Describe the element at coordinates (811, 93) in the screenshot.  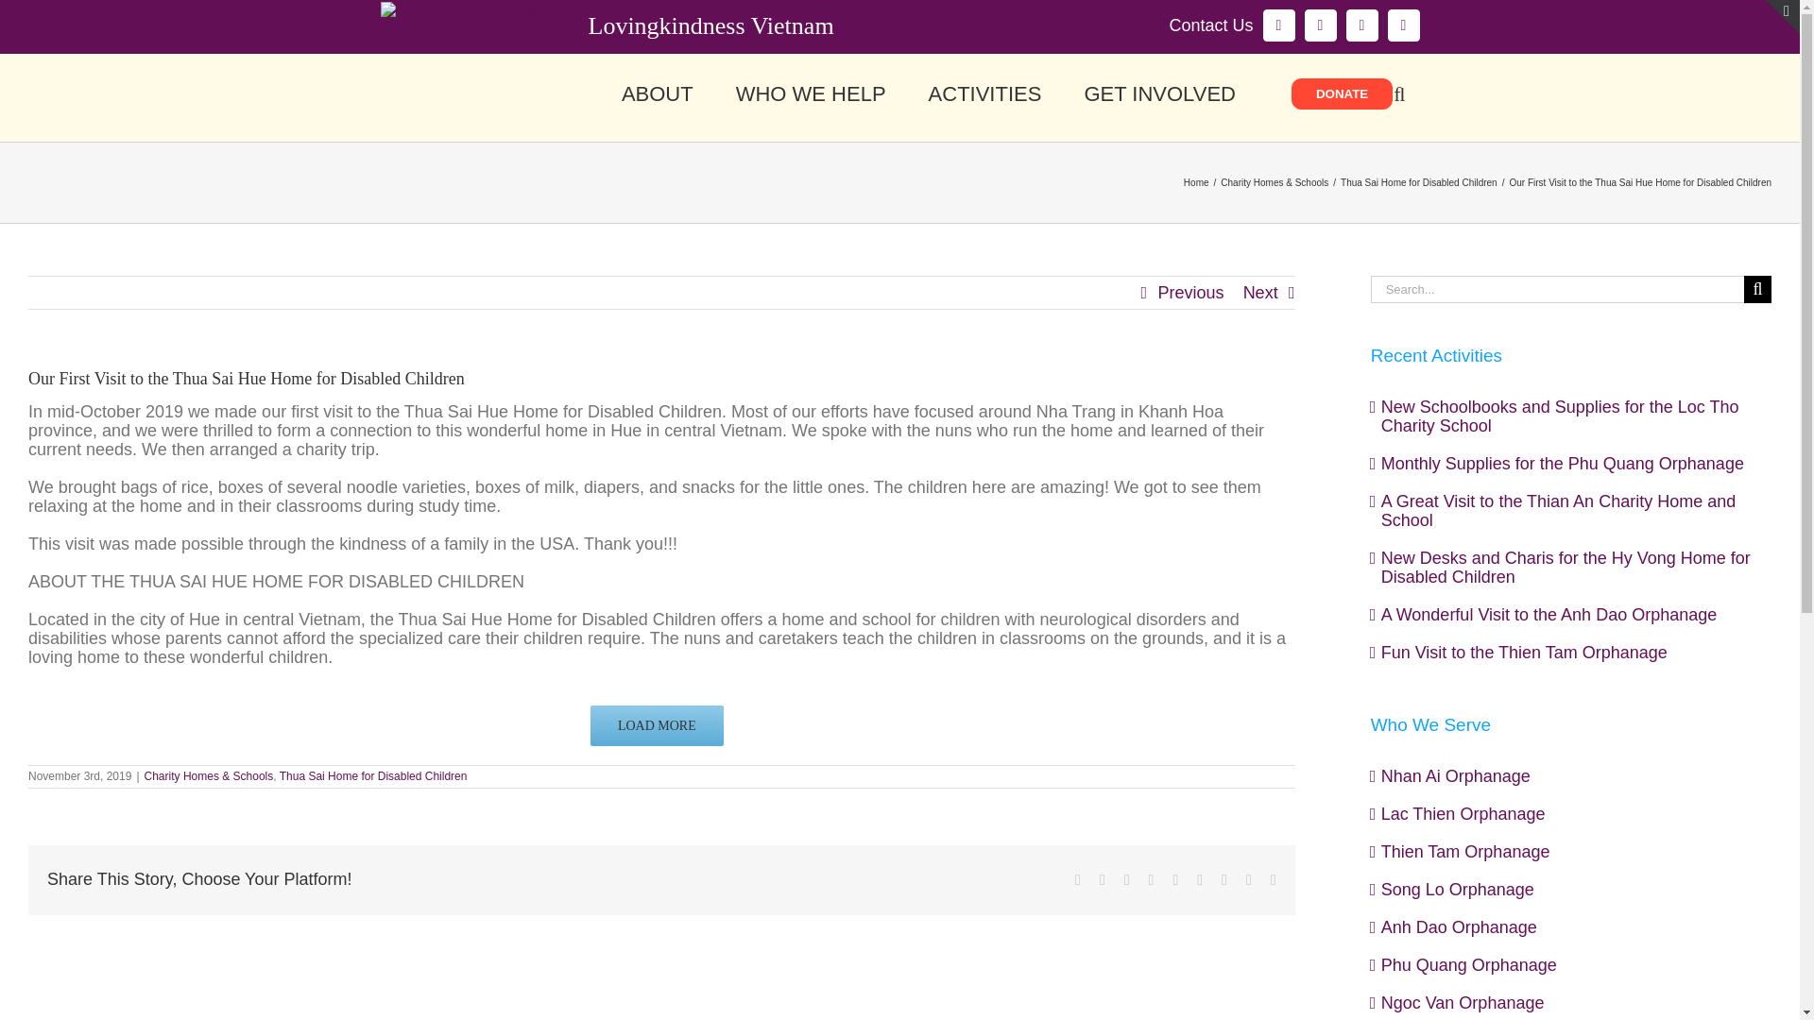
I see `WHO WE HELP` at that location.